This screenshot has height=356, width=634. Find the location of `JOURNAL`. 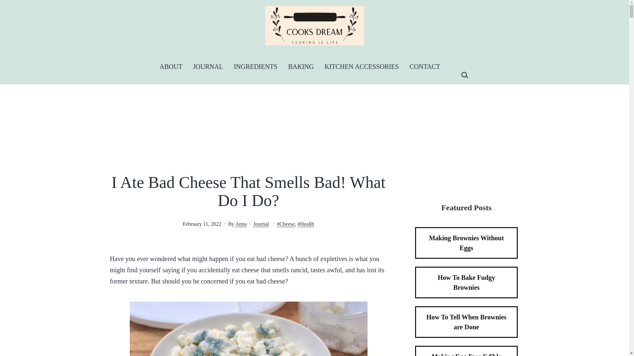

JOURNAL is located at coordinates (208, 67).